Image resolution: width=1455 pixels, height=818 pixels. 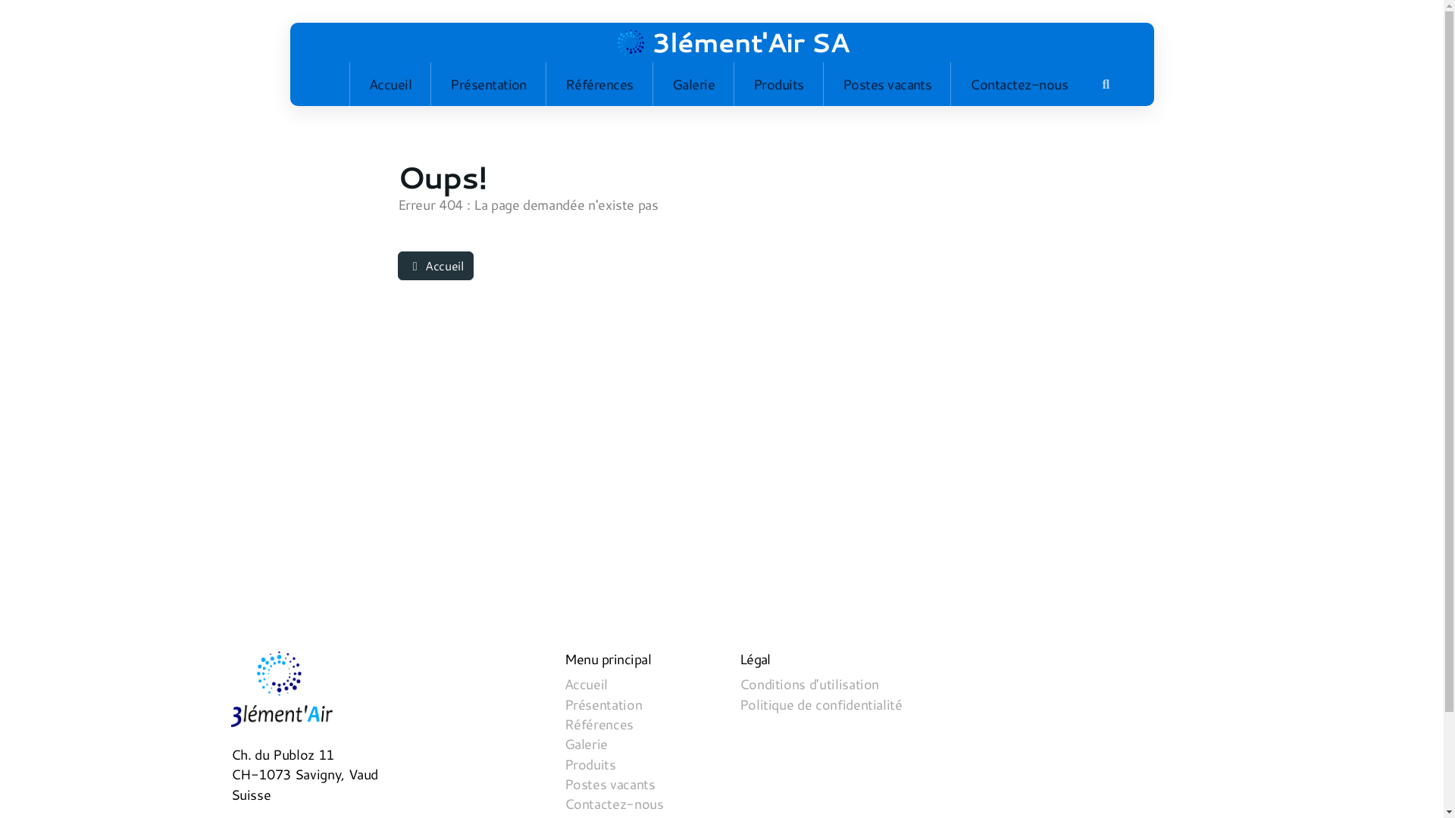 What do you see at coordinates (779, 84) in the screenshot?
I see `Produits` at bounding box center [779, 84].